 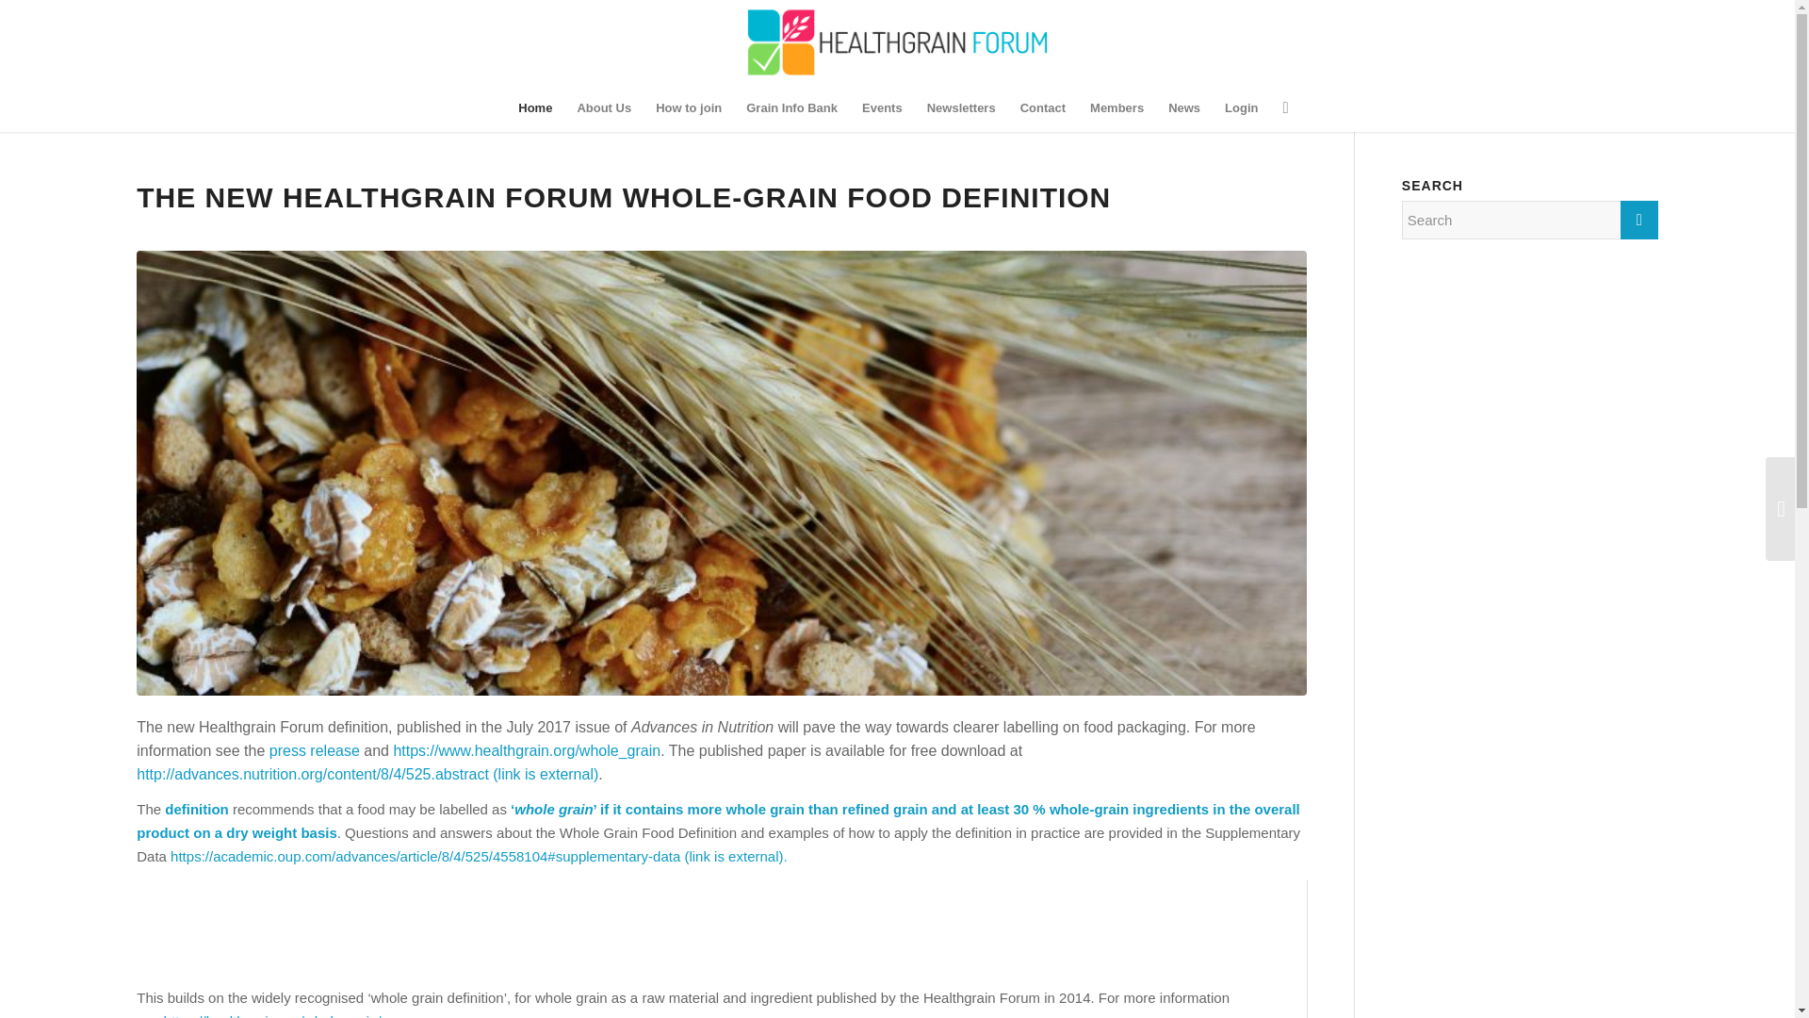 What do you see at coordinates (315, 750) in the screenshot?
I see `press release` at bounding box center [315, 750].